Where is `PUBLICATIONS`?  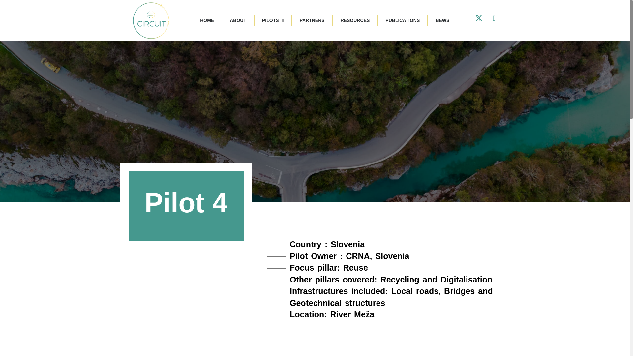
PUBLICATIONS is located at coordinates (402, 20).